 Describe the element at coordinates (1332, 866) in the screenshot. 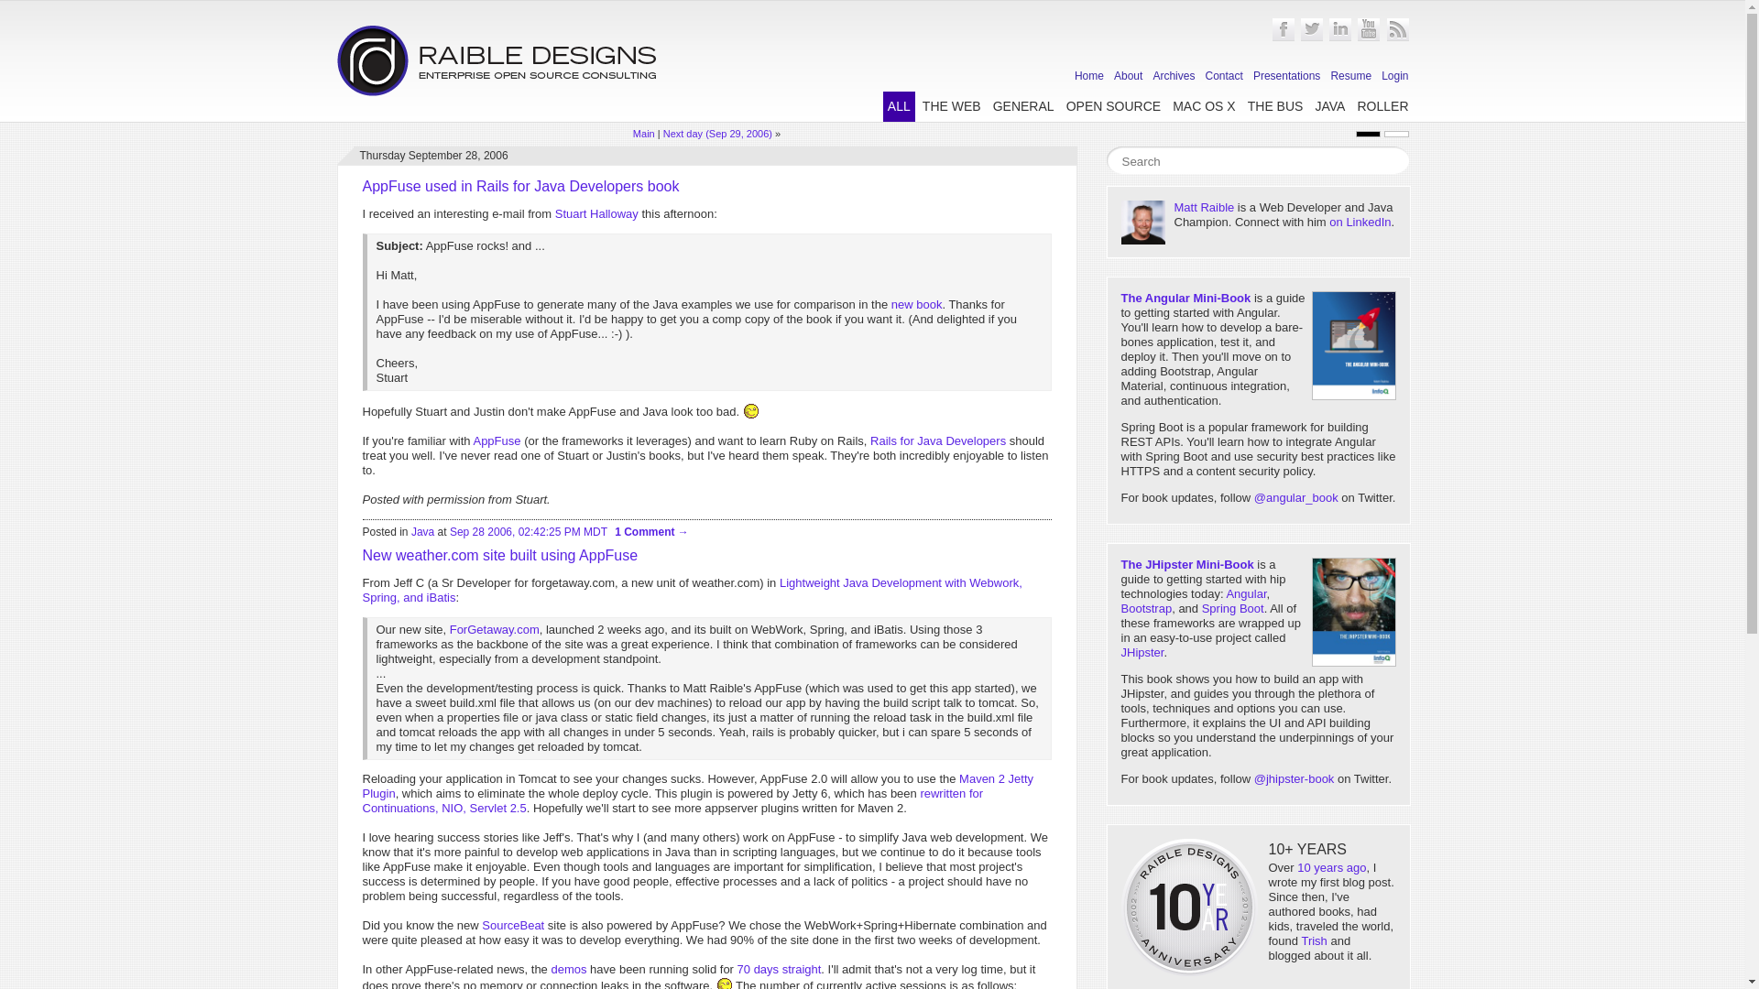

I see `10 years ago` at that location.